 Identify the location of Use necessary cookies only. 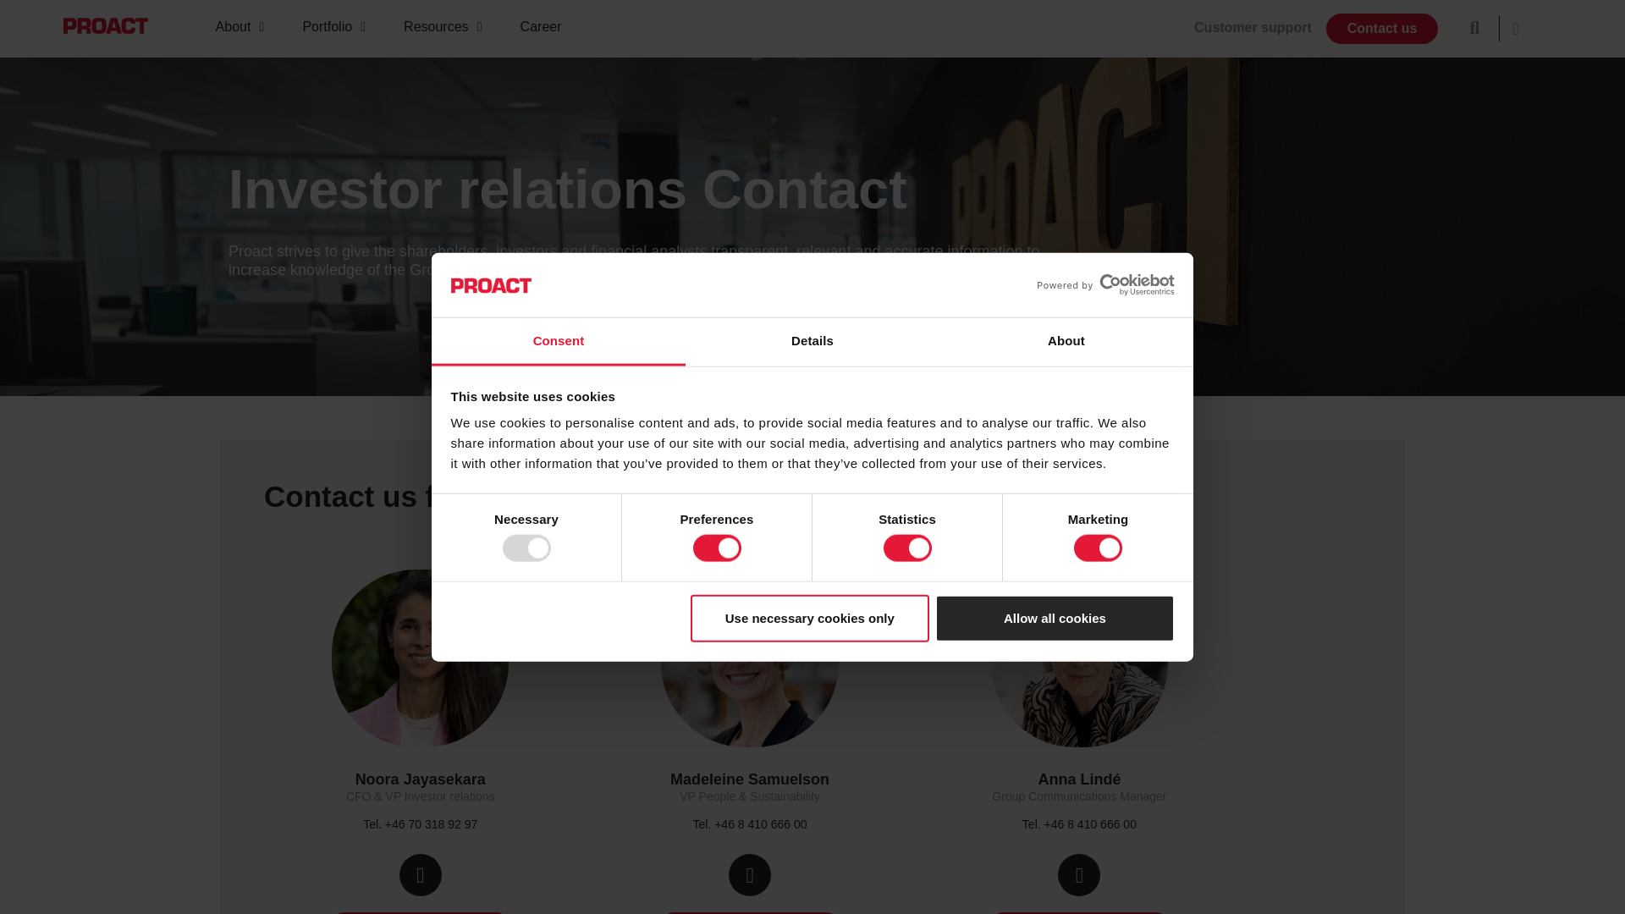
(810, 618).